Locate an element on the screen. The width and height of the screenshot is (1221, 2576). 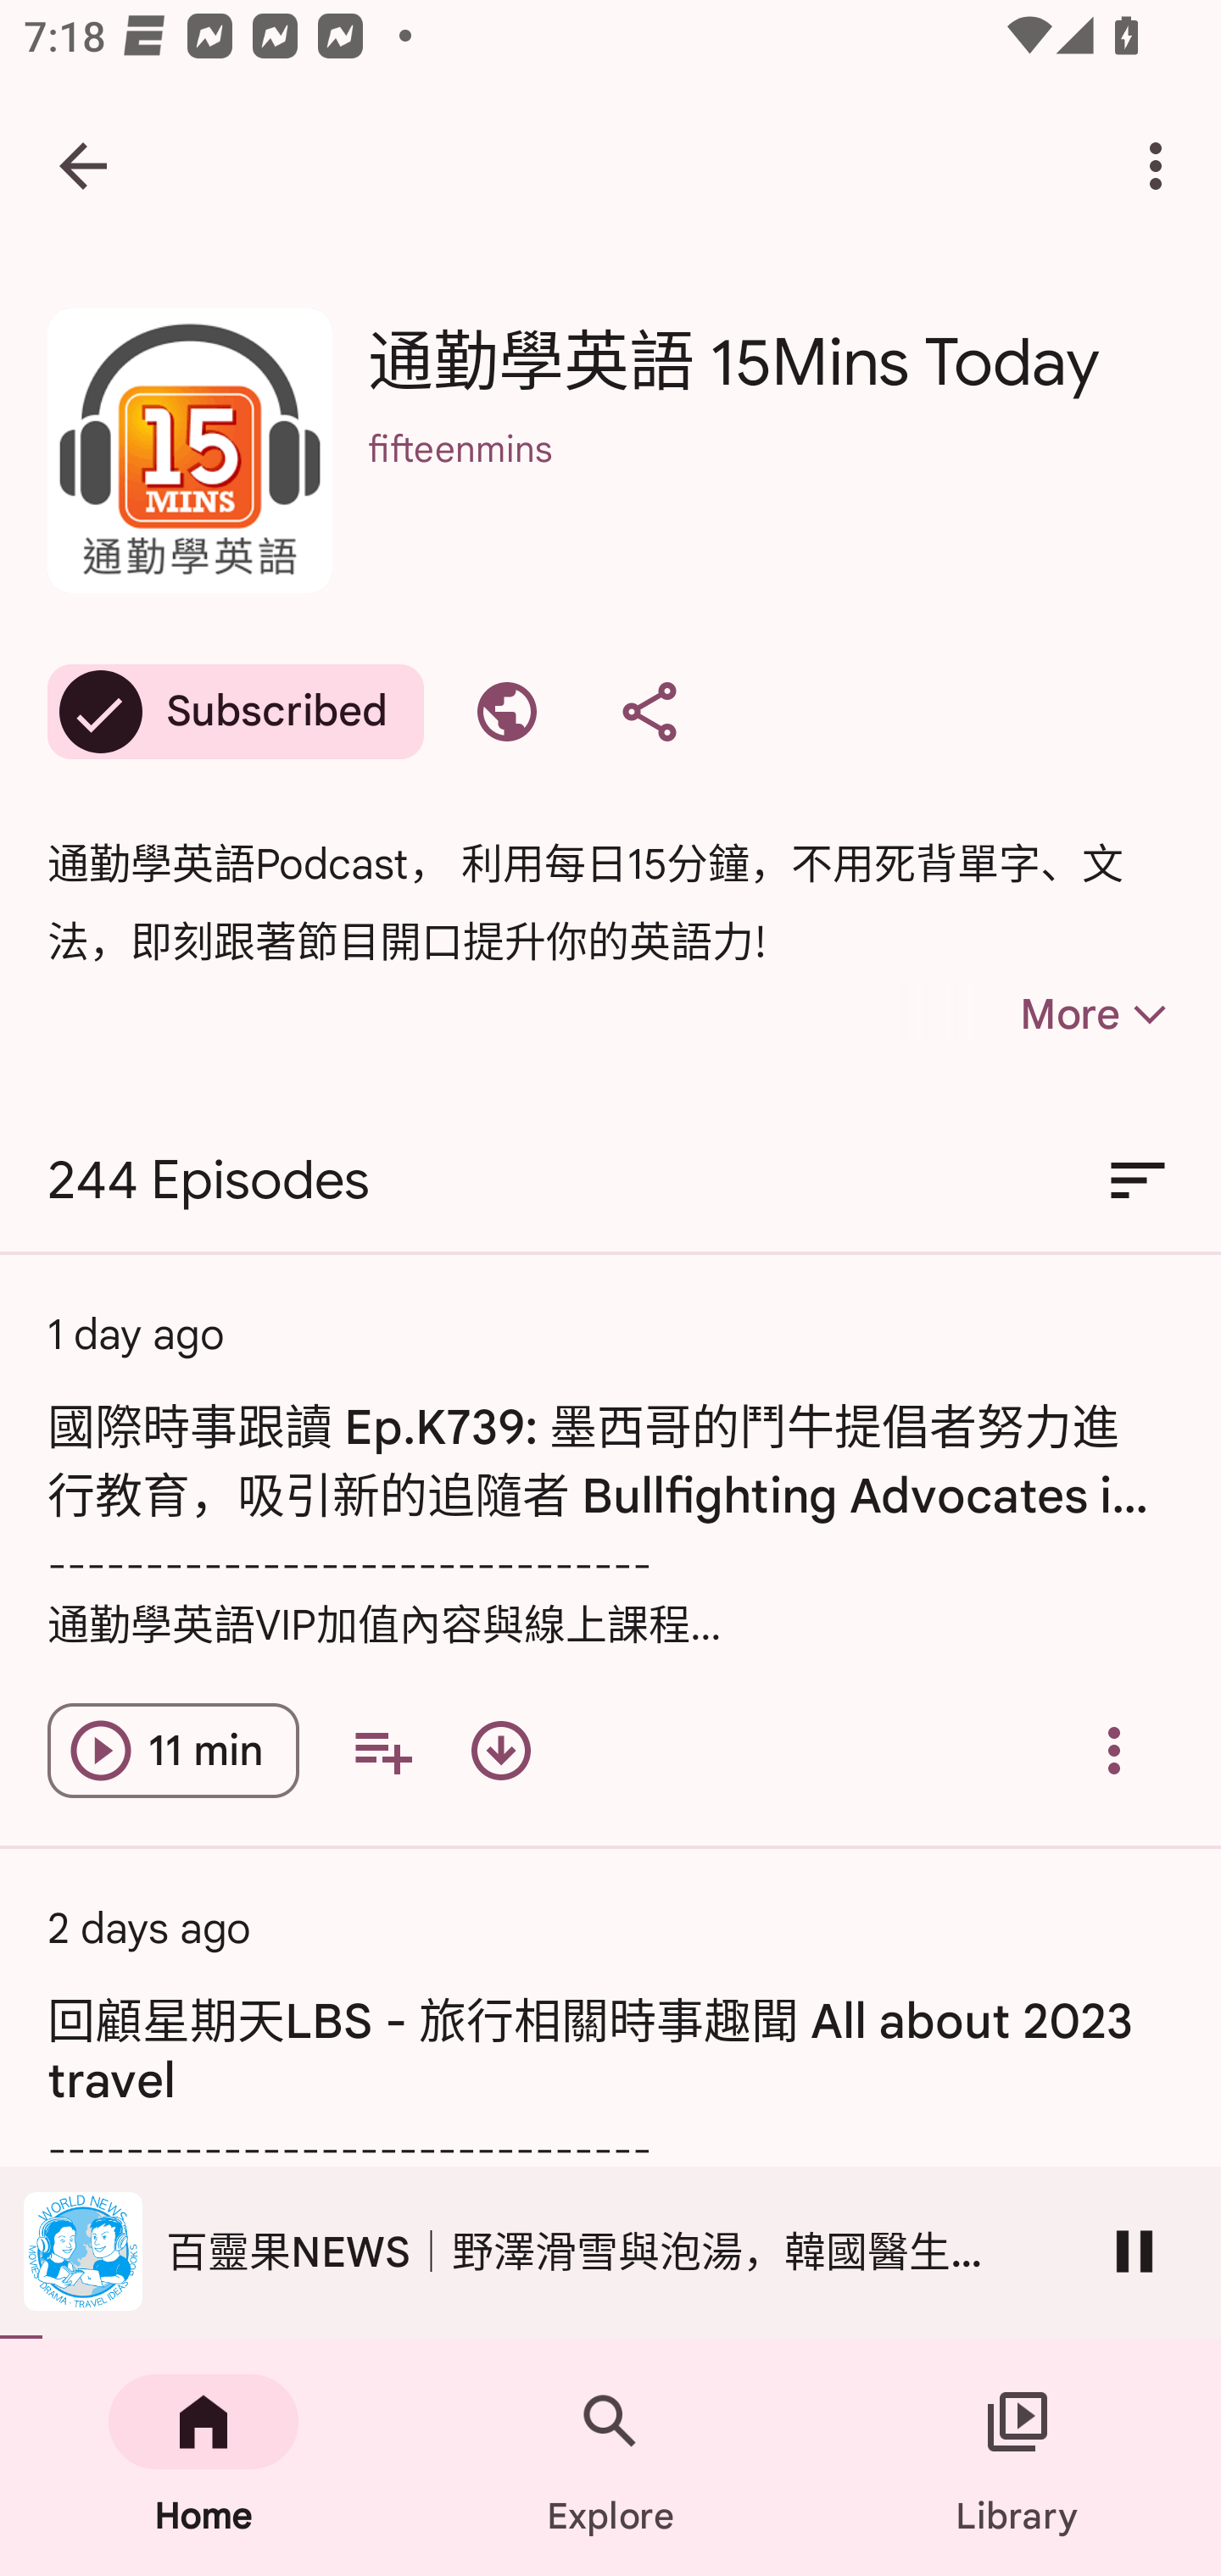
Pause is located at coordinates (1135, 2251).